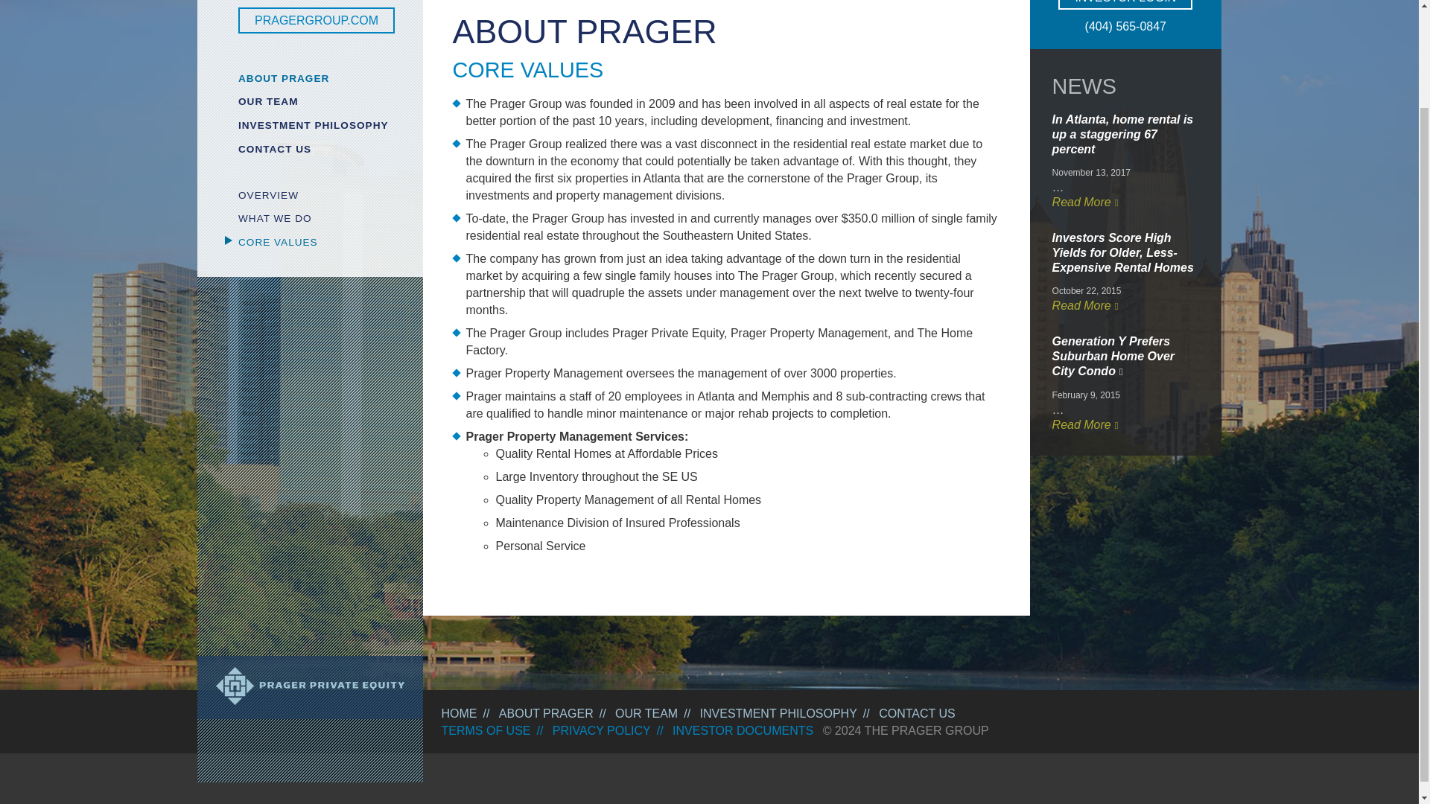 This screenshot has width=1430, height=804. What do you see at coordinates (546, 713) in the screenshot?
I see `ABOUT PRAGER` at bounding box center [546, 713].